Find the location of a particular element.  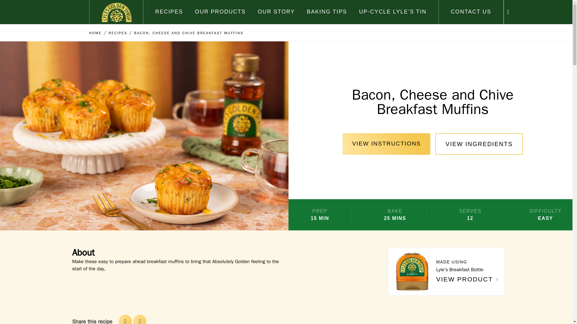

RECIPES is located at coordinates (118, 33).